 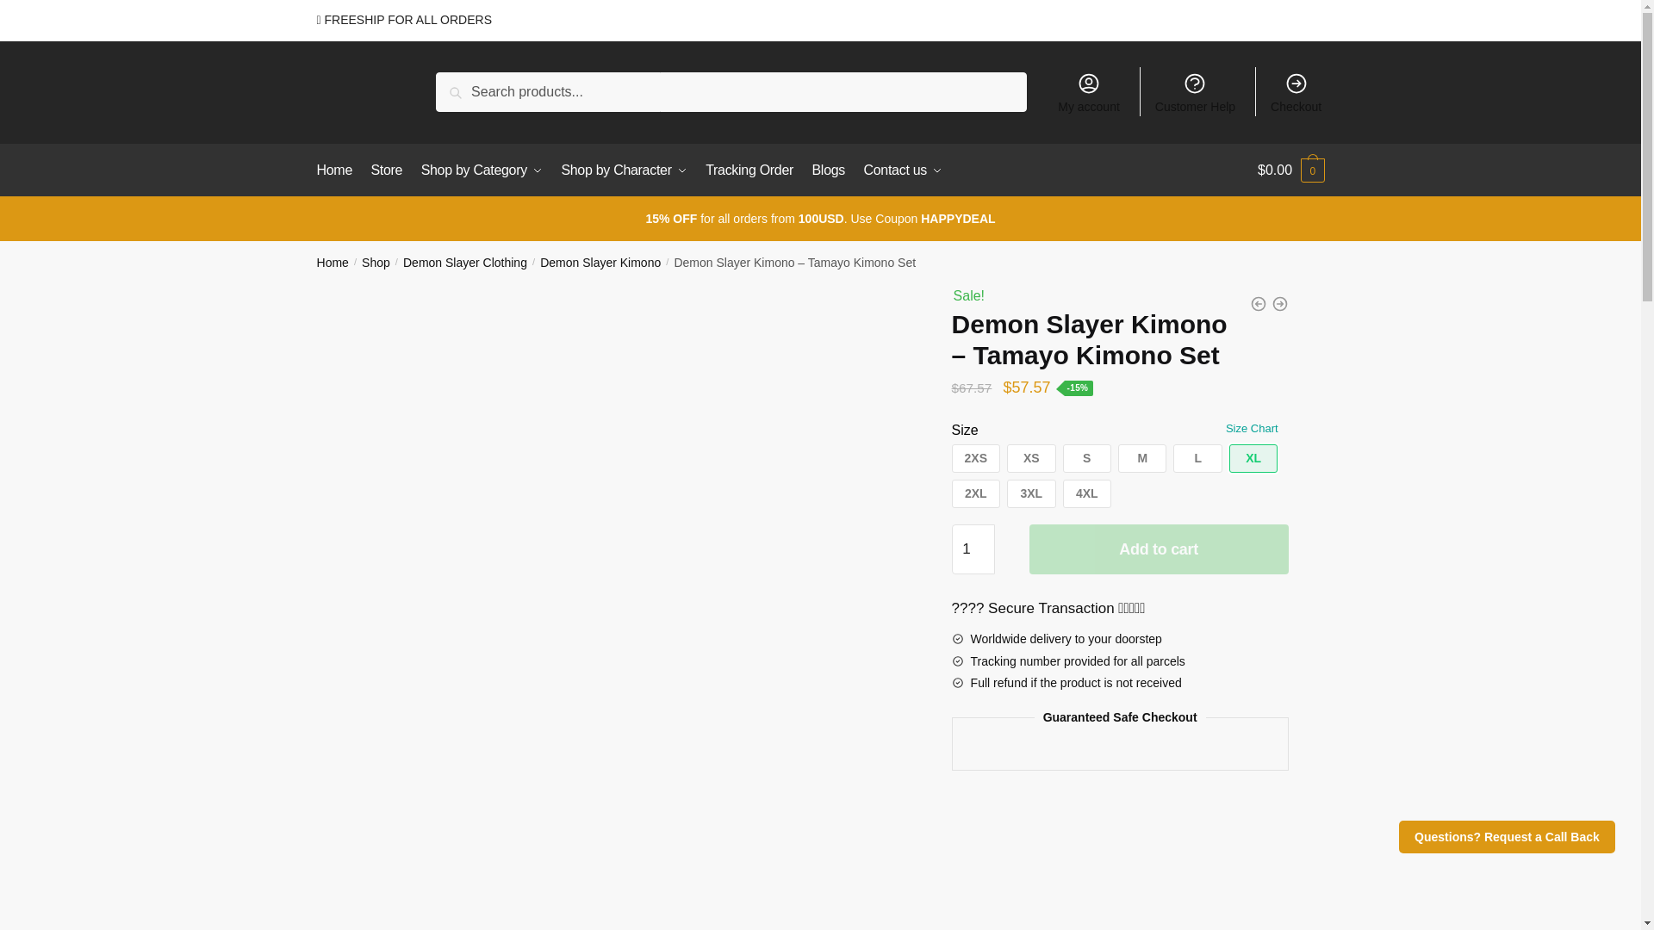 What do you see at coordinates (478, 91) in the screenshot?
I see `Search` at bounding box center [478, 91].